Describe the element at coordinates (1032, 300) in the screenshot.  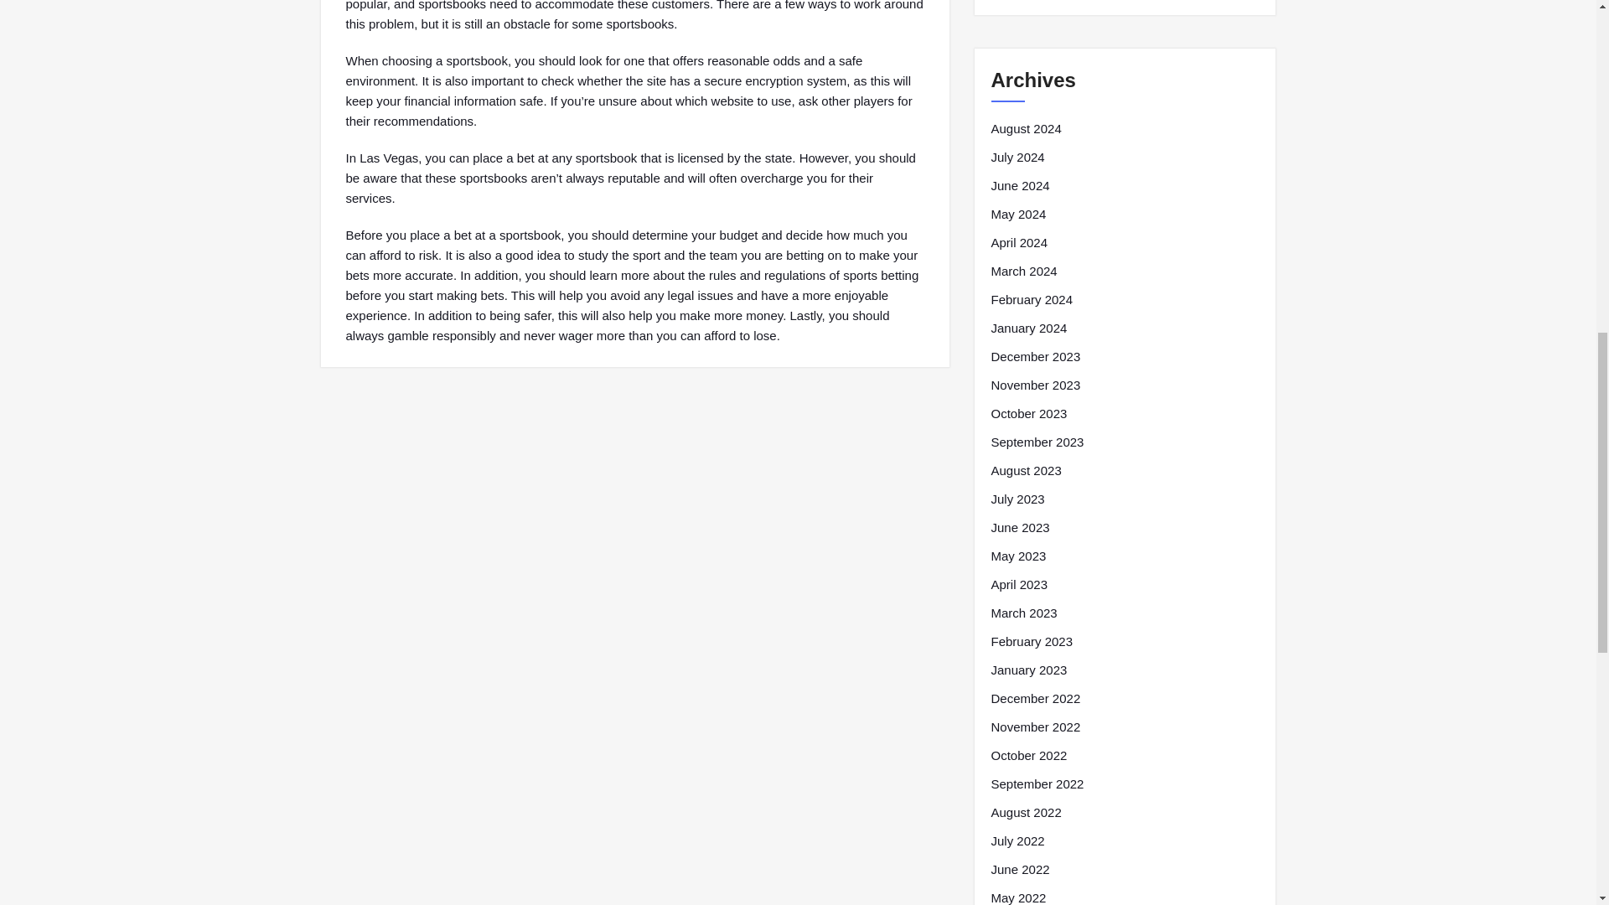
I see `February 2024` at that location.